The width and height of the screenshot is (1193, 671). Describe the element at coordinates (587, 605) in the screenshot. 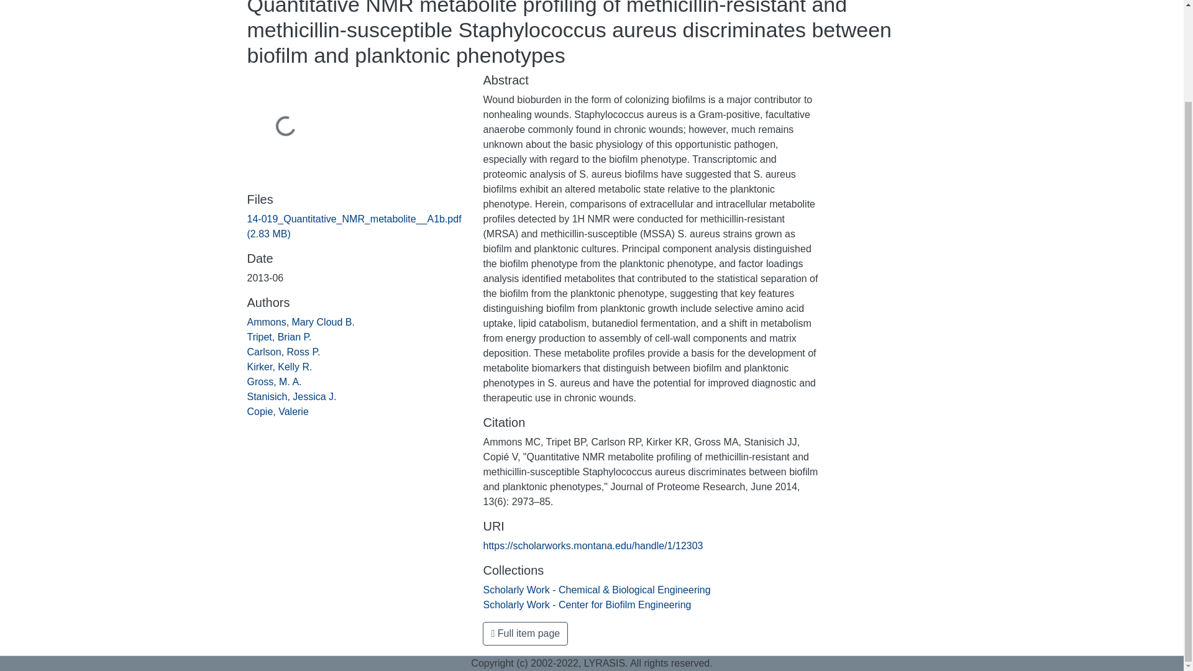

I see `Scholarly Work - Center for Biofilm Engineering` at that location.